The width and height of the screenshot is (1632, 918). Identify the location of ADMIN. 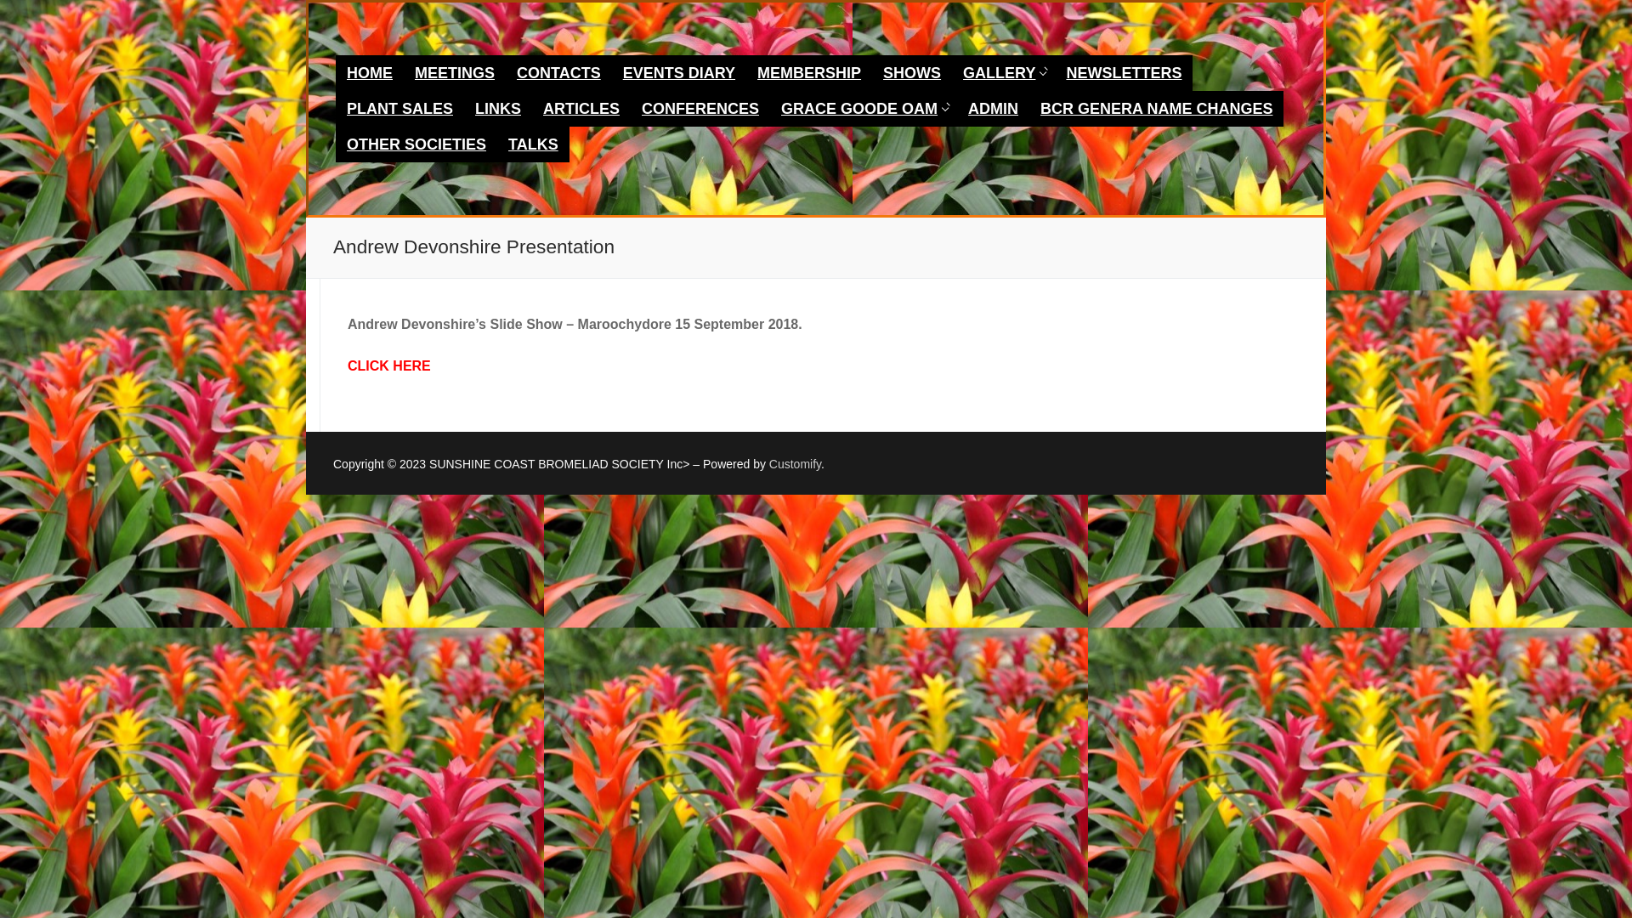
(993, 109).